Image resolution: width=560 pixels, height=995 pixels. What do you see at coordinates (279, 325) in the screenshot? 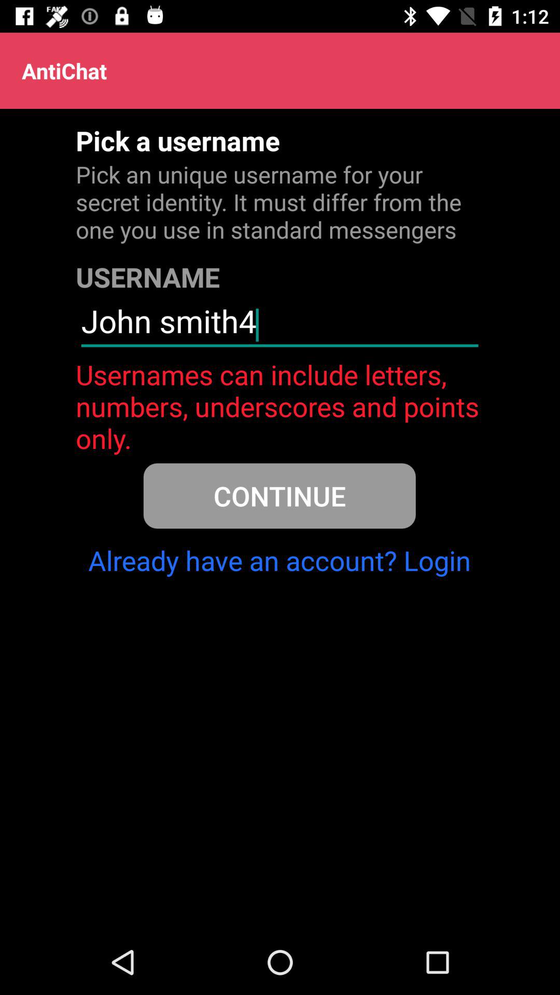
I see `tap the icon above the usernames can include icon` at bounding box center [279, 325].